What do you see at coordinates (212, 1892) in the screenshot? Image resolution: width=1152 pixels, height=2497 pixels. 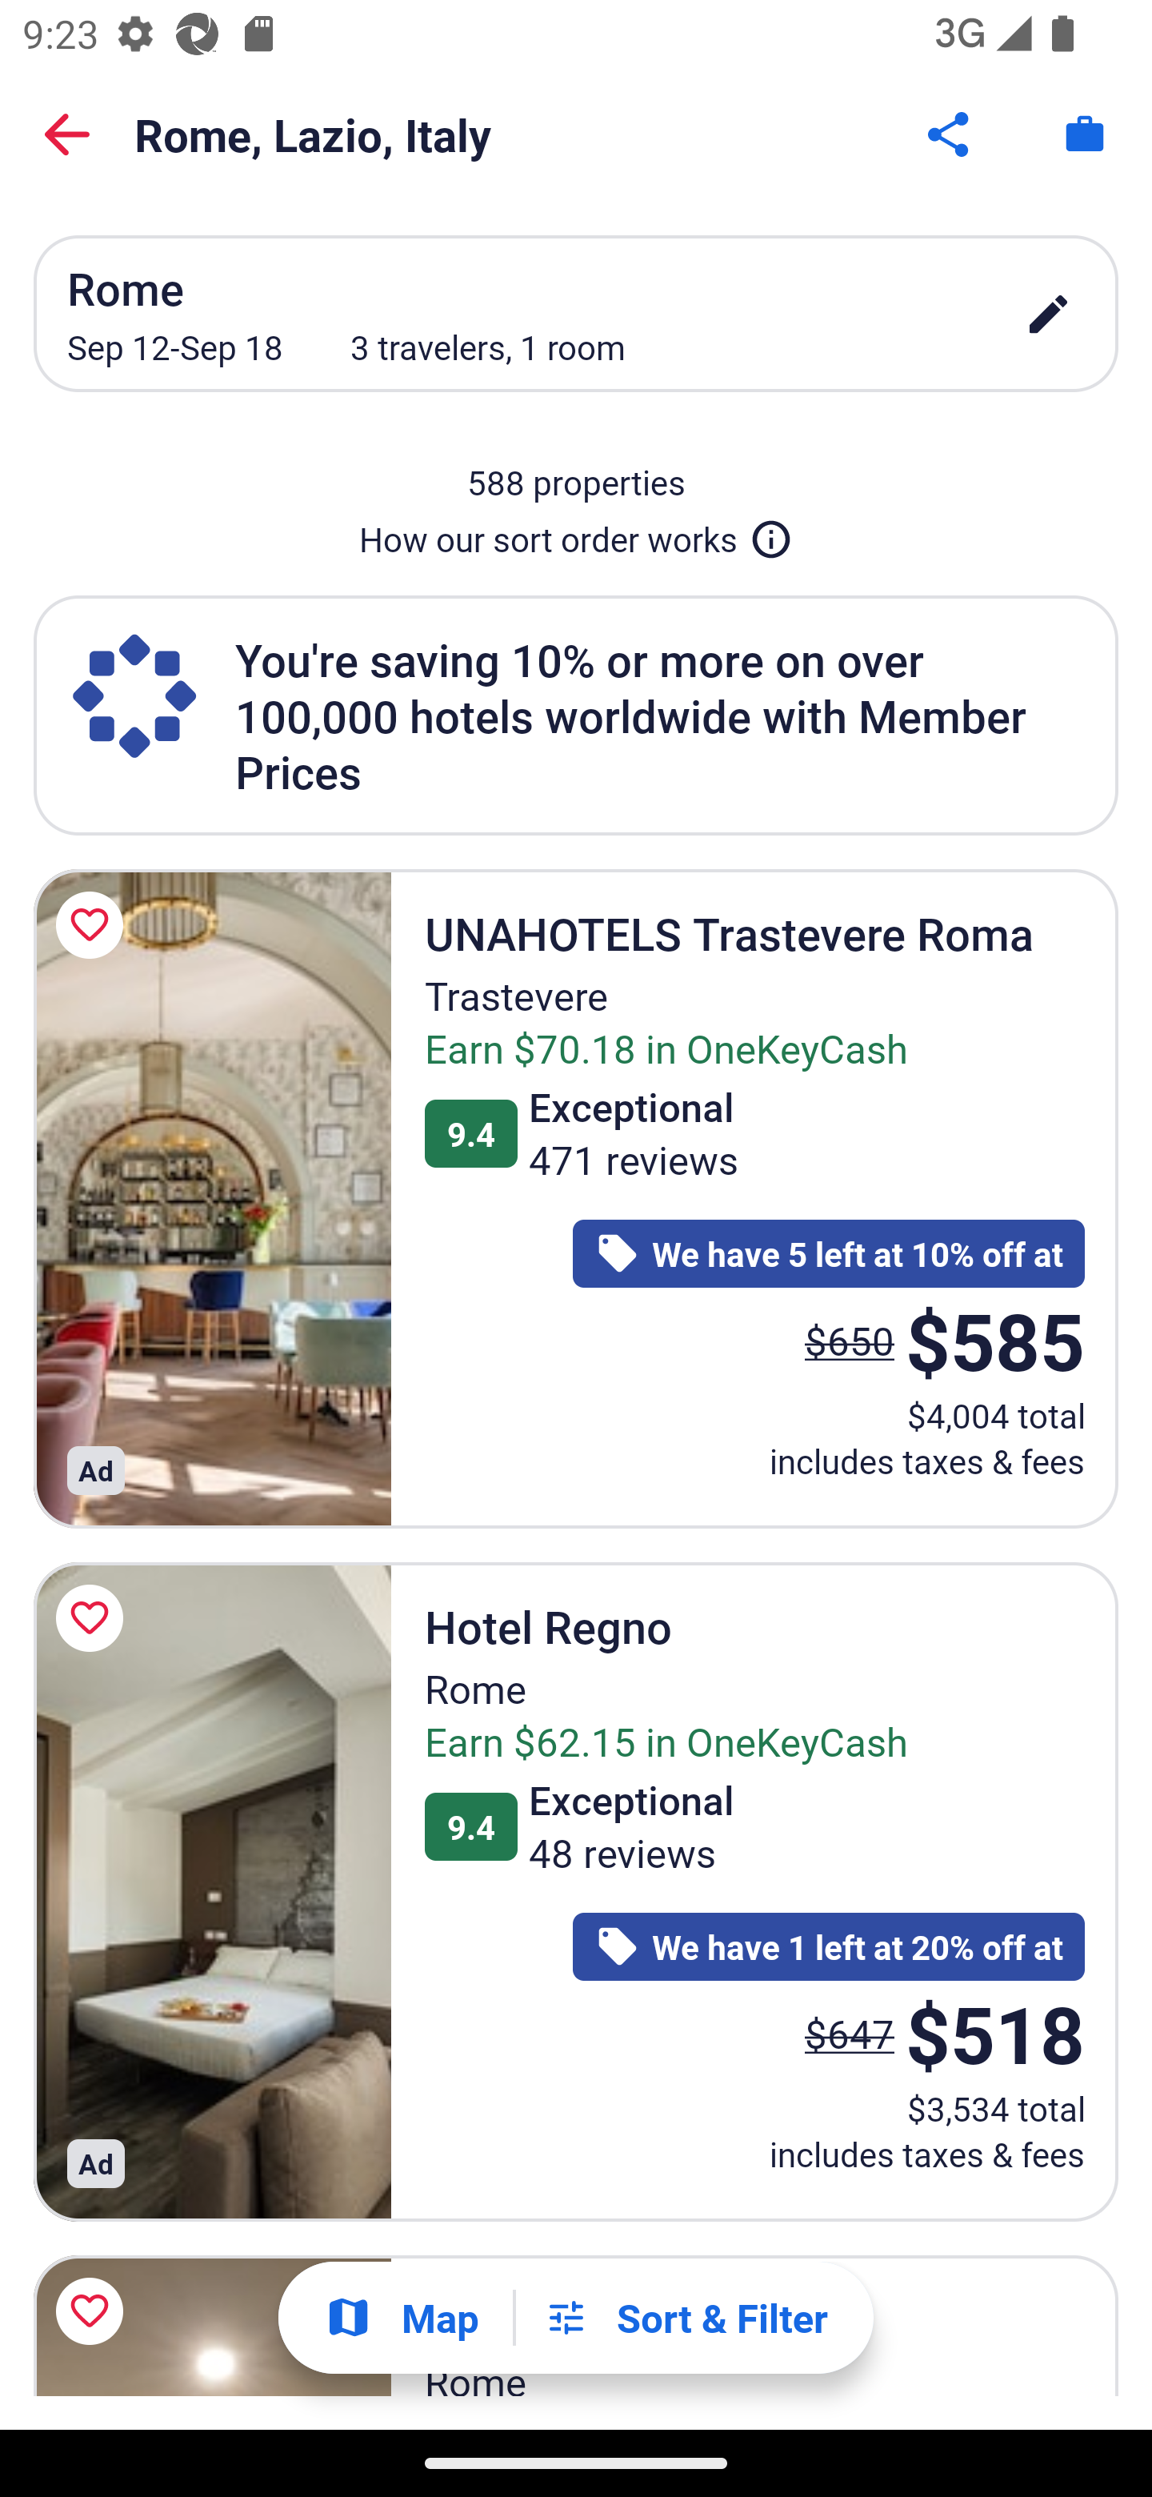 I see `Hotel Regno` at bounding box center [212, 1892].